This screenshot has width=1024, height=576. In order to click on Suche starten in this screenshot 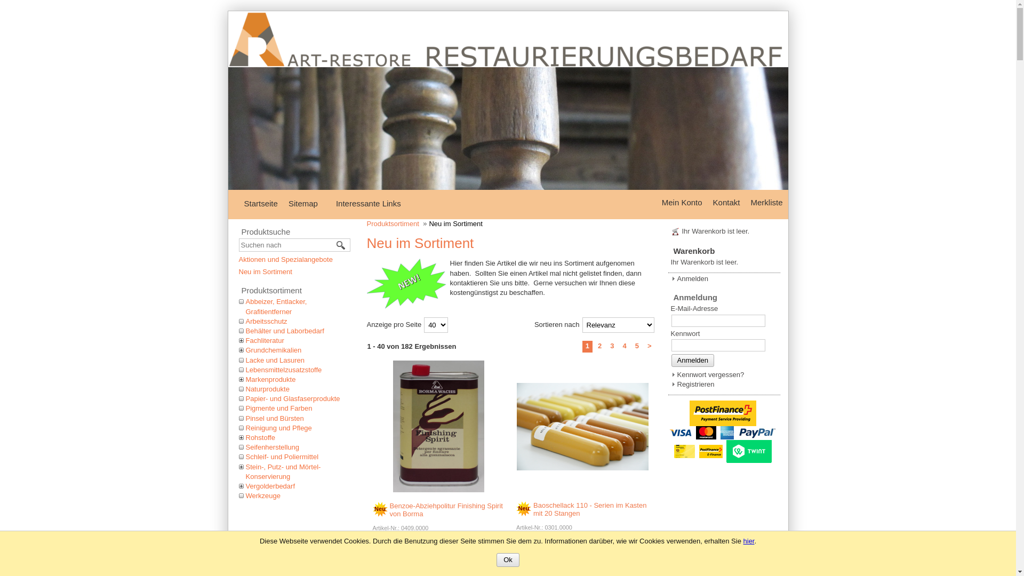, I will do `click(341, 245)`.